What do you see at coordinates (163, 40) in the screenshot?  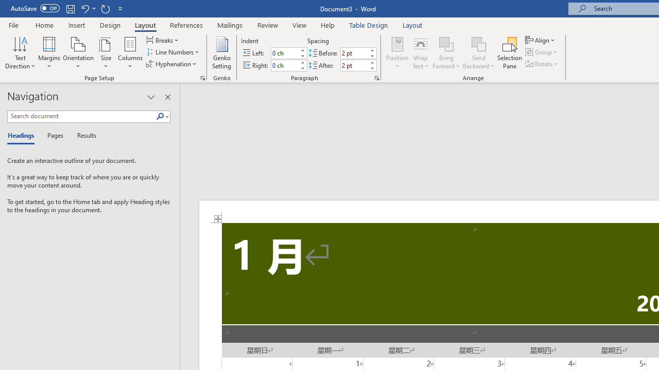 I see `Breaks` at bounding box center [163, 40].